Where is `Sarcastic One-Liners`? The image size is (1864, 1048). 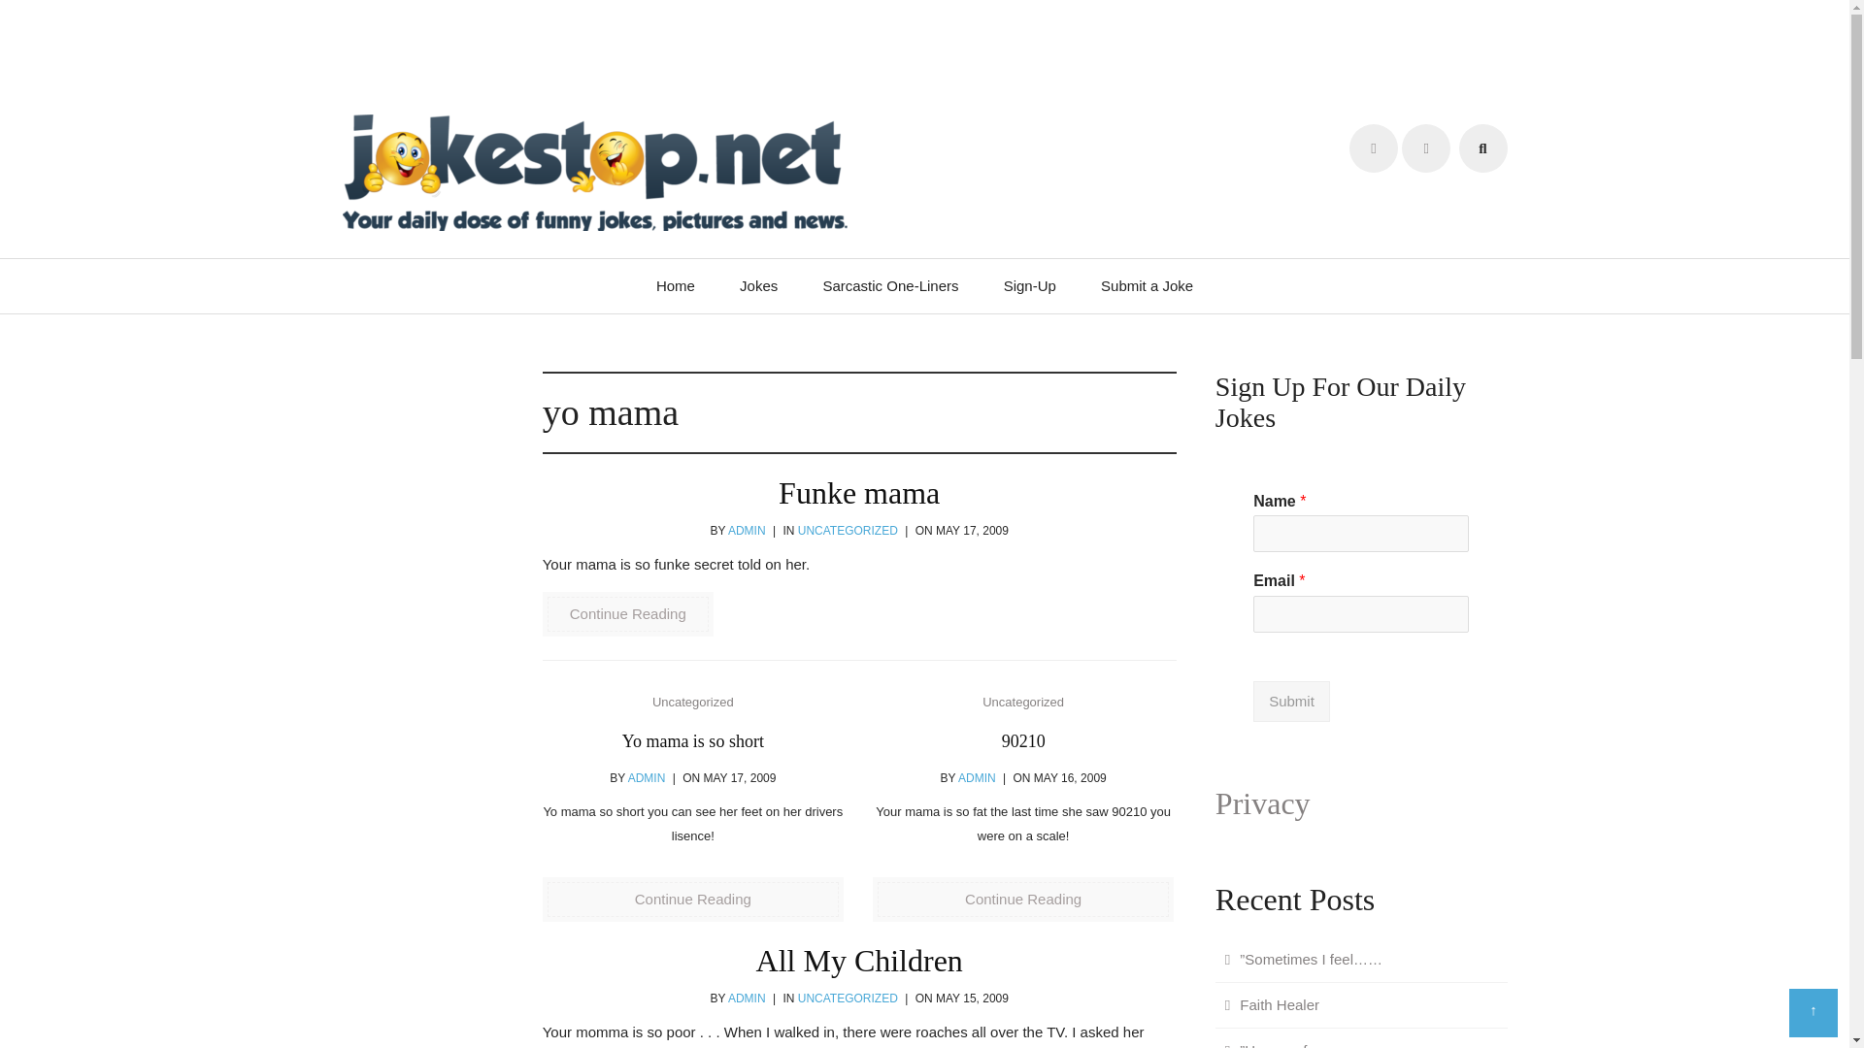 Sarcastic One-Liners is located at coordinates (889, 285).